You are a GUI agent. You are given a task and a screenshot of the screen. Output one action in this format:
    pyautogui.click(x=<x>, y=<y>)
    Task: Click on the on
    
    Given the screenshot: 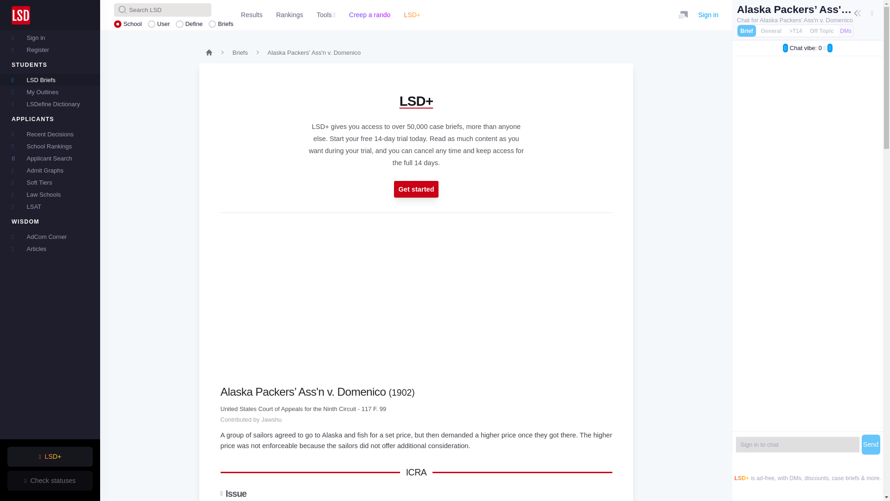 What is the action you would take?
    pyautogui.click(x=789, y=28)
    